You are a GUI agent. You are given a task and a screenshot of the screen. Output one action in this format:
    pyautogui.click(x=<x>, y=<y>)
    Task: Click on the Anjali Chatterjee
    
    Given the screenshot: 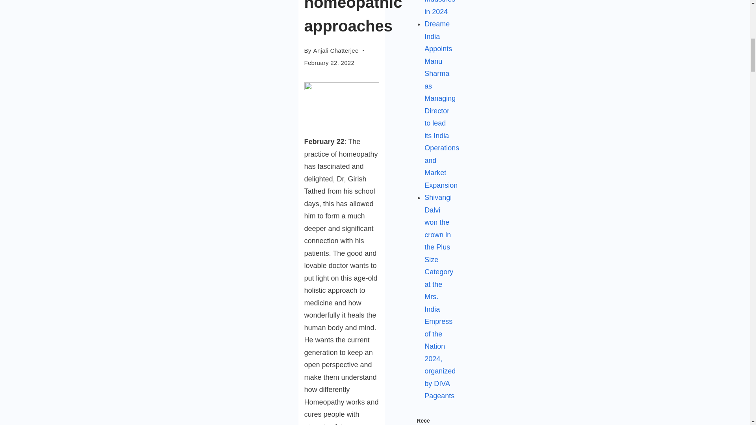 What is the action you would take?
    pyautogui.click(x=336, y=50)
    